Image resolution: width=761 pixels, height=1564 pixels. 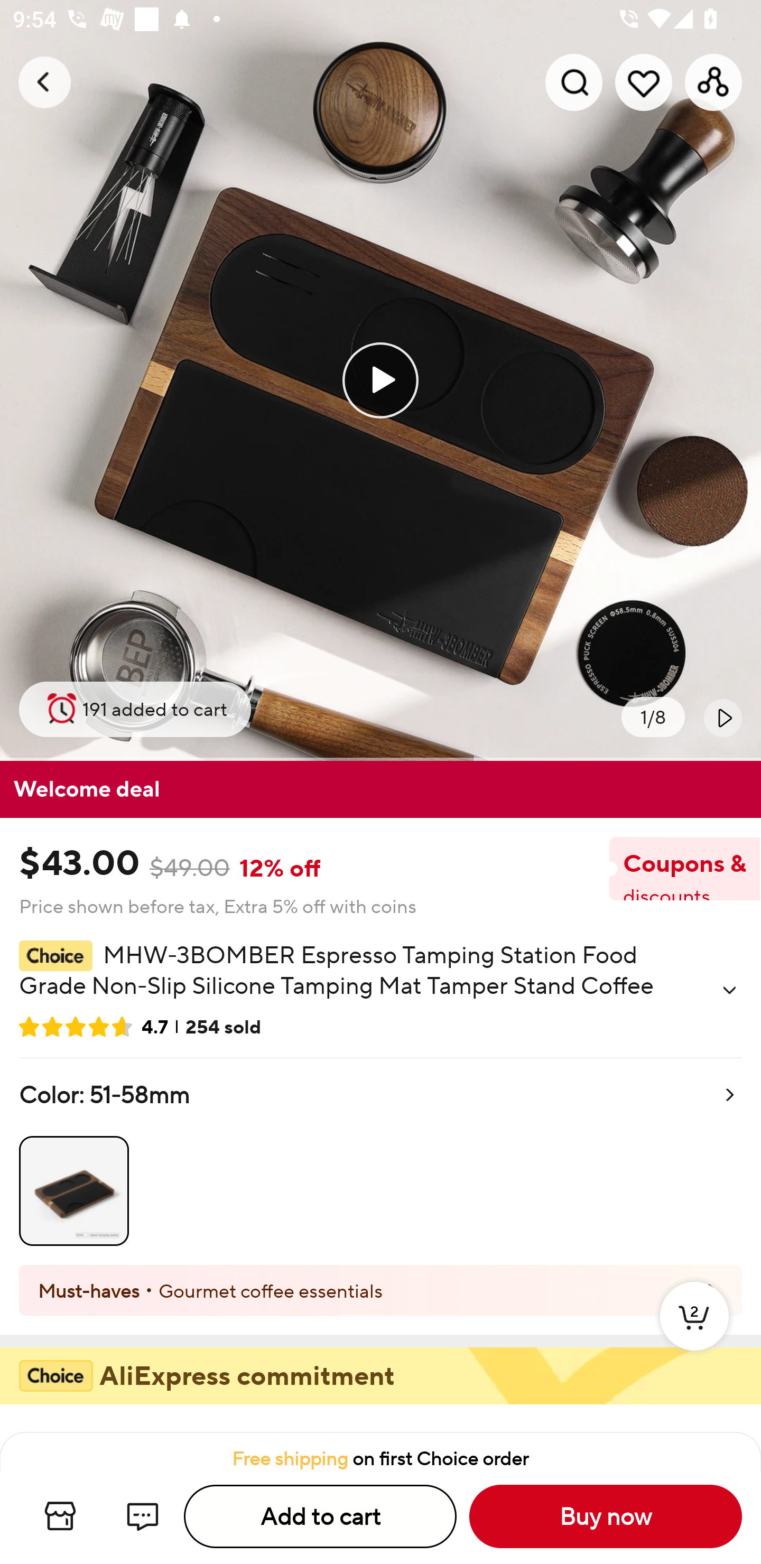 What do you see at coordinates (380, 380) in the screenshot?
I see `0.0` at bounding box center [380, 380].